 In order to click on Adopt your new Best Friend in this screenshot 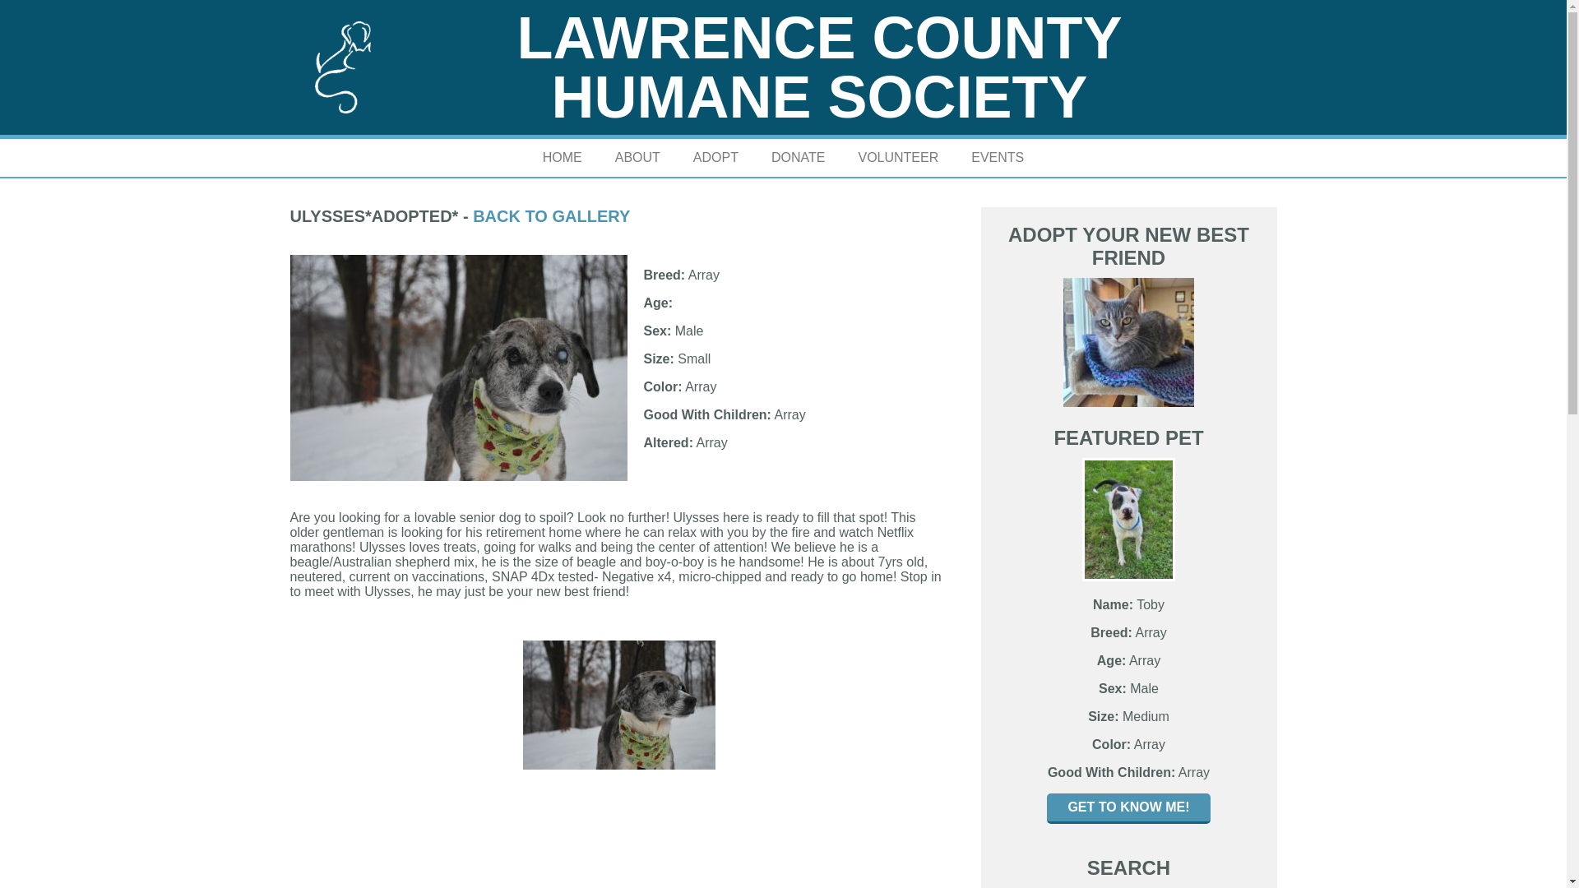, I will do `click(1128, 342)`.